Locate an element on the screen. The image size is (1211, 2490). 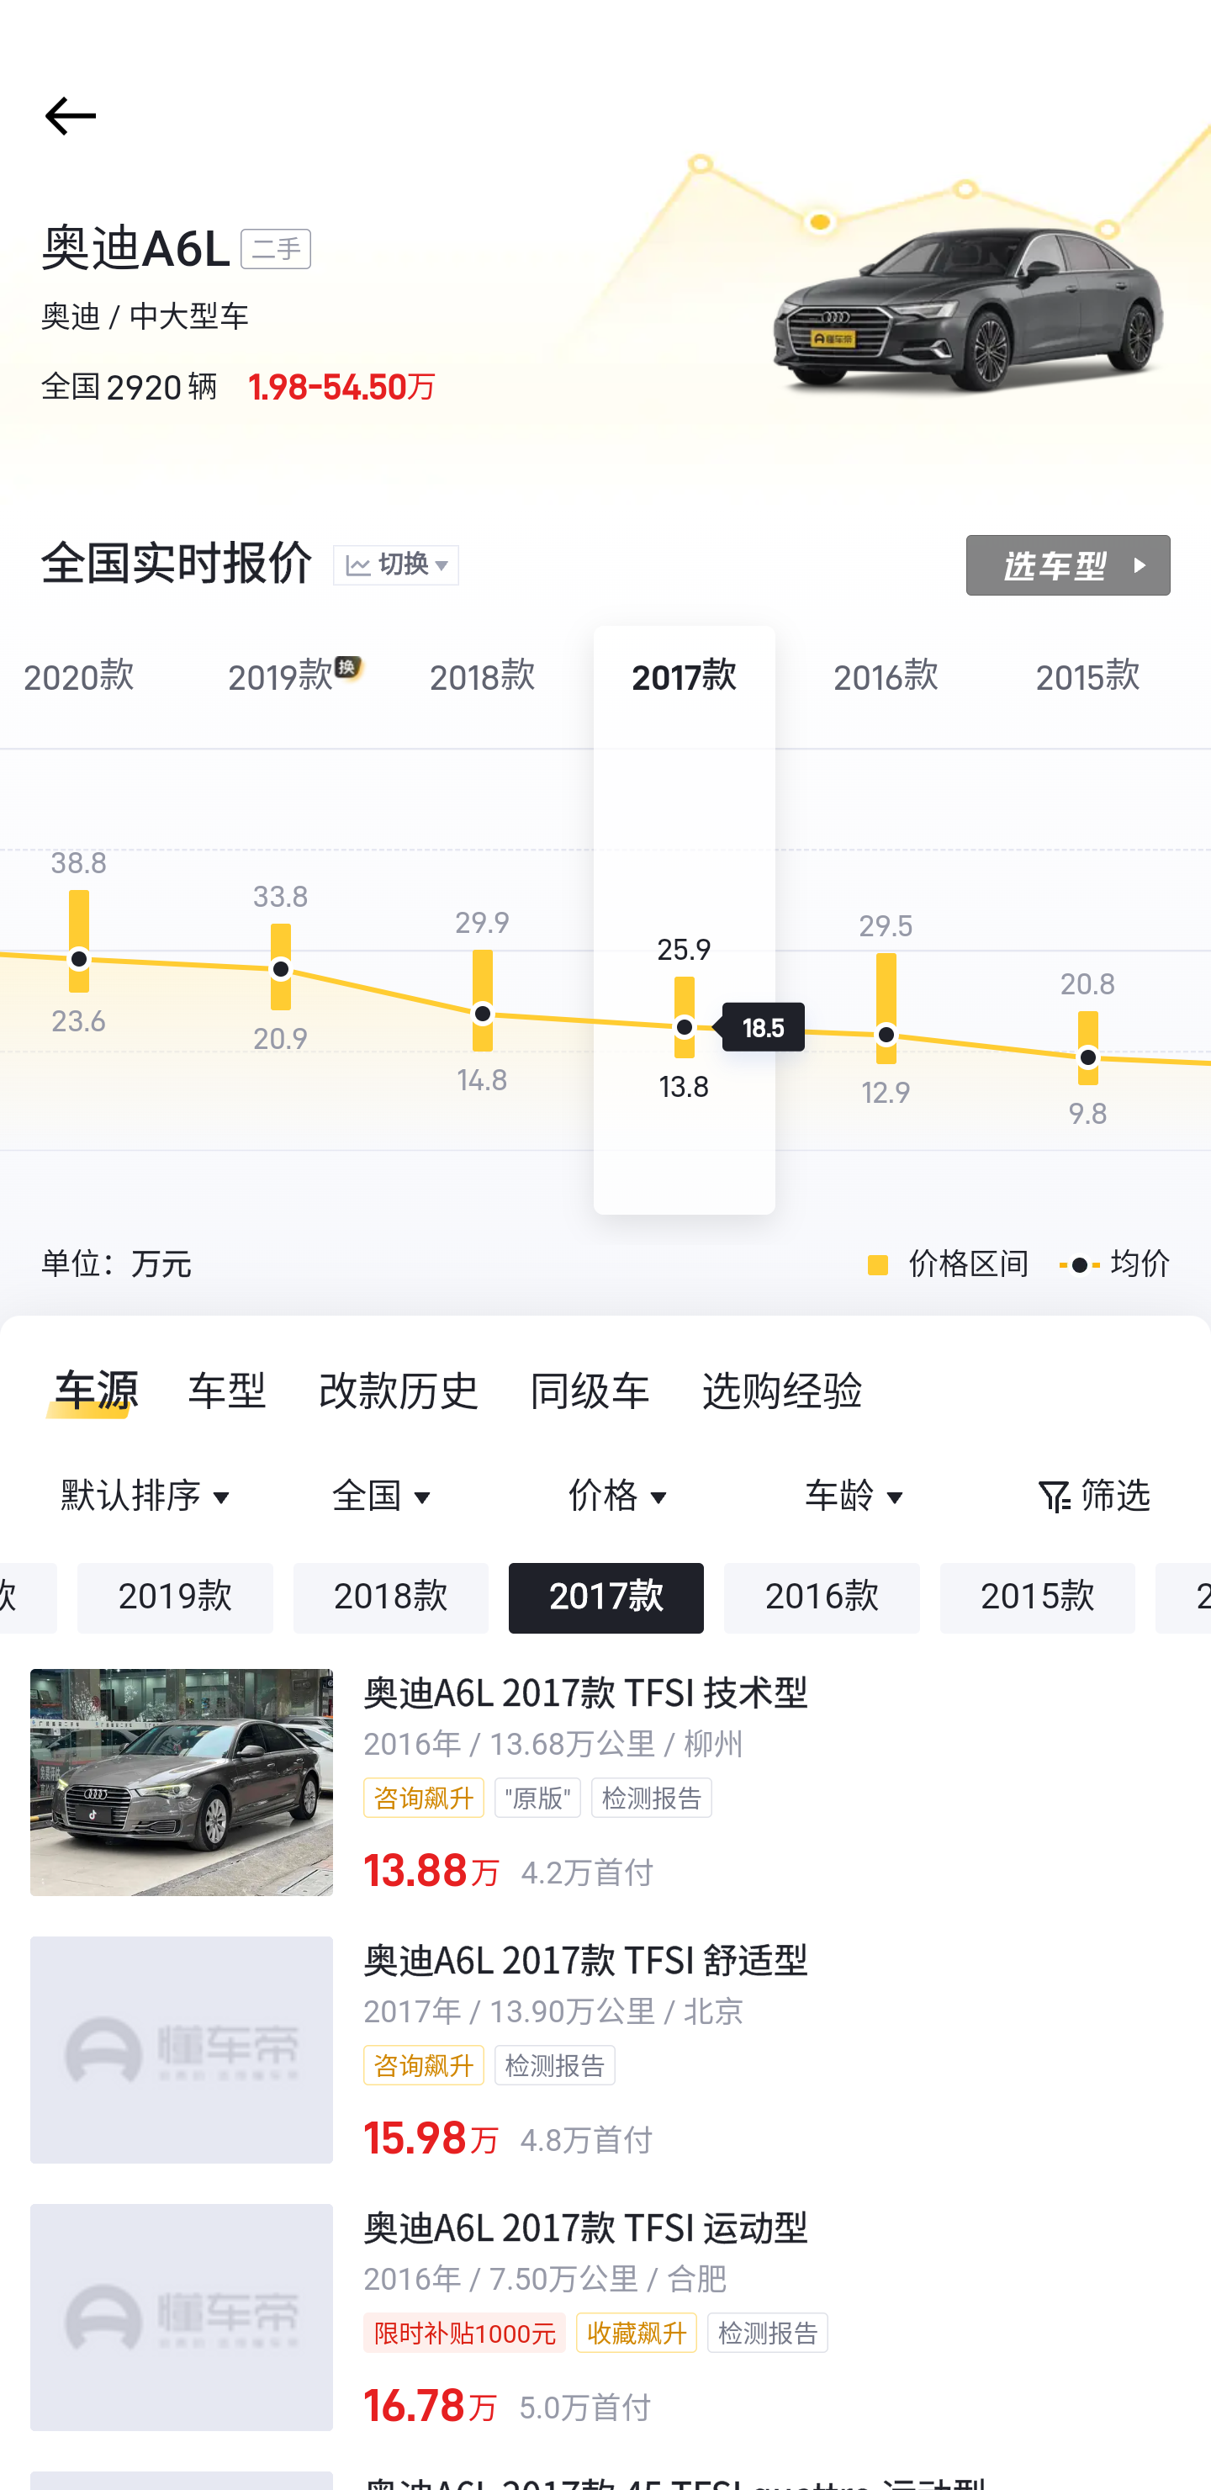
车龄 is located at coordinates (856, 1497).